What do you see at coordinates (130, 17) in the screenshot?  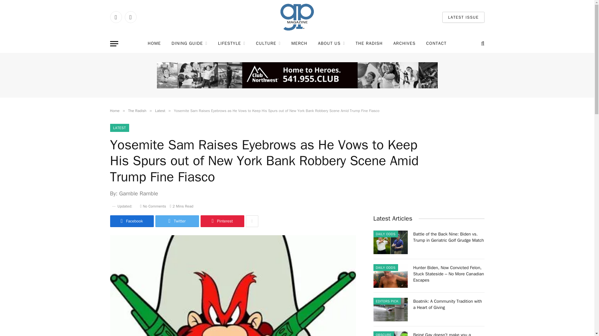 I see `Instagram` at bounding box center [130, 17].